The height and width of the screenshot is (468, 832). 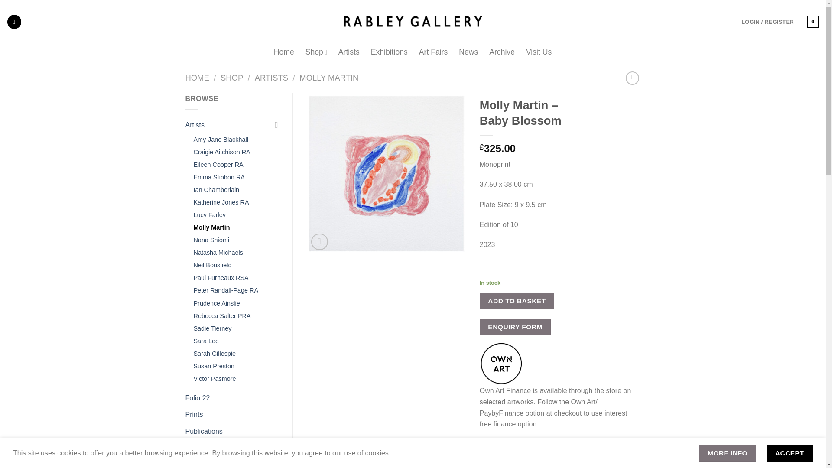 What do you see at coordinates (319, 242) in the screenshot?
I see `Zoom` at bounding box center [319, 242].